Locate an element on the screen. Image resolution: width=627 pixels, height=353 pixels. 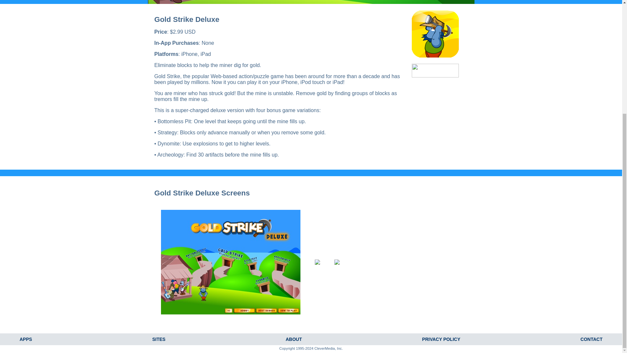
ABOUT is located at coordinates (294, 339).